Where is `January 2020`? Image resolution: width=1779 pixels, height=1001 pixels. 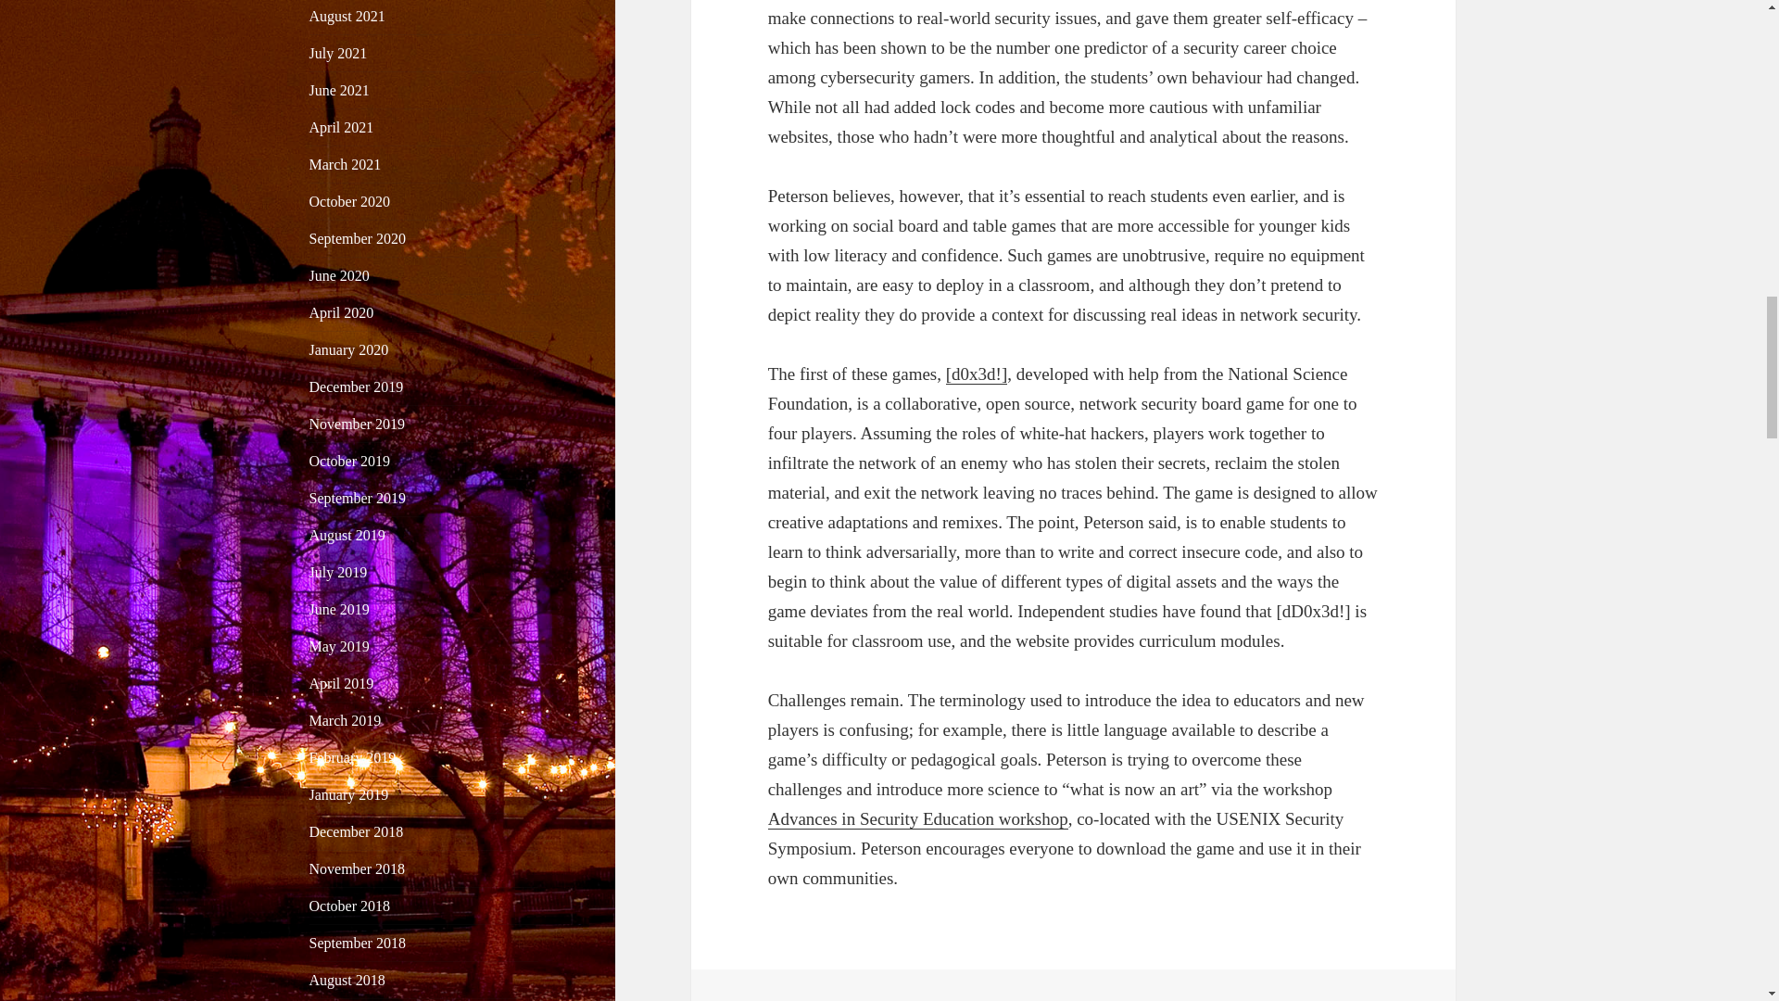 January 2020 is located at coordinates (349, 349).